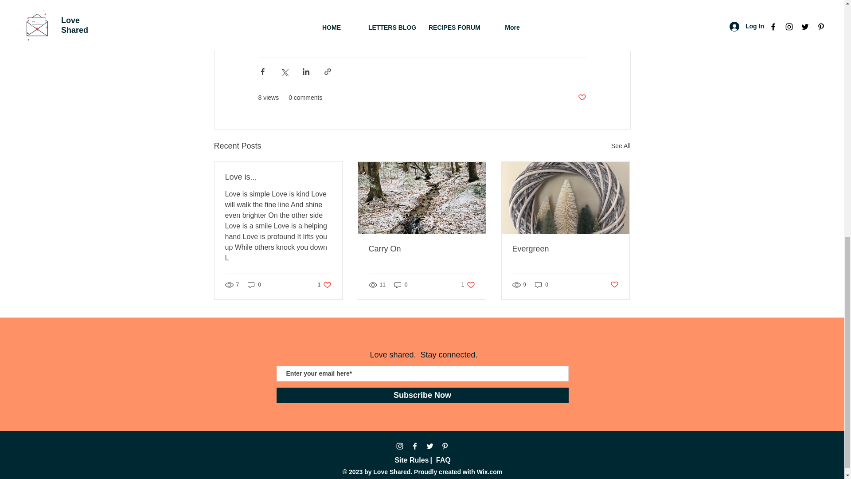 Image resolution: width=851 pixels, height=479 pixels. Describe the element at coordinates (468, 284) in the screenshot. I see `0` at that location.